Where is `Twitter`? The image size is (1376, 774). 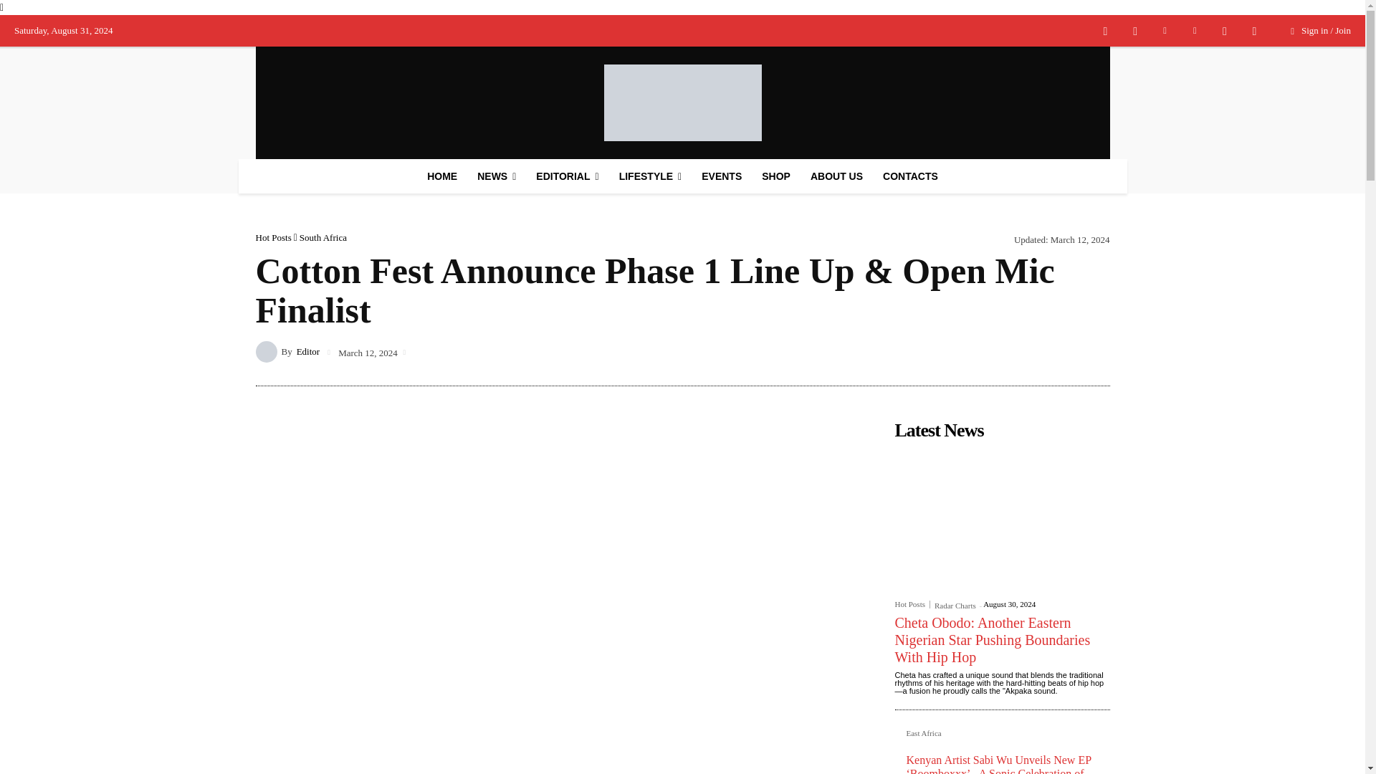
Twitter is located at coordinates (1224, 31).